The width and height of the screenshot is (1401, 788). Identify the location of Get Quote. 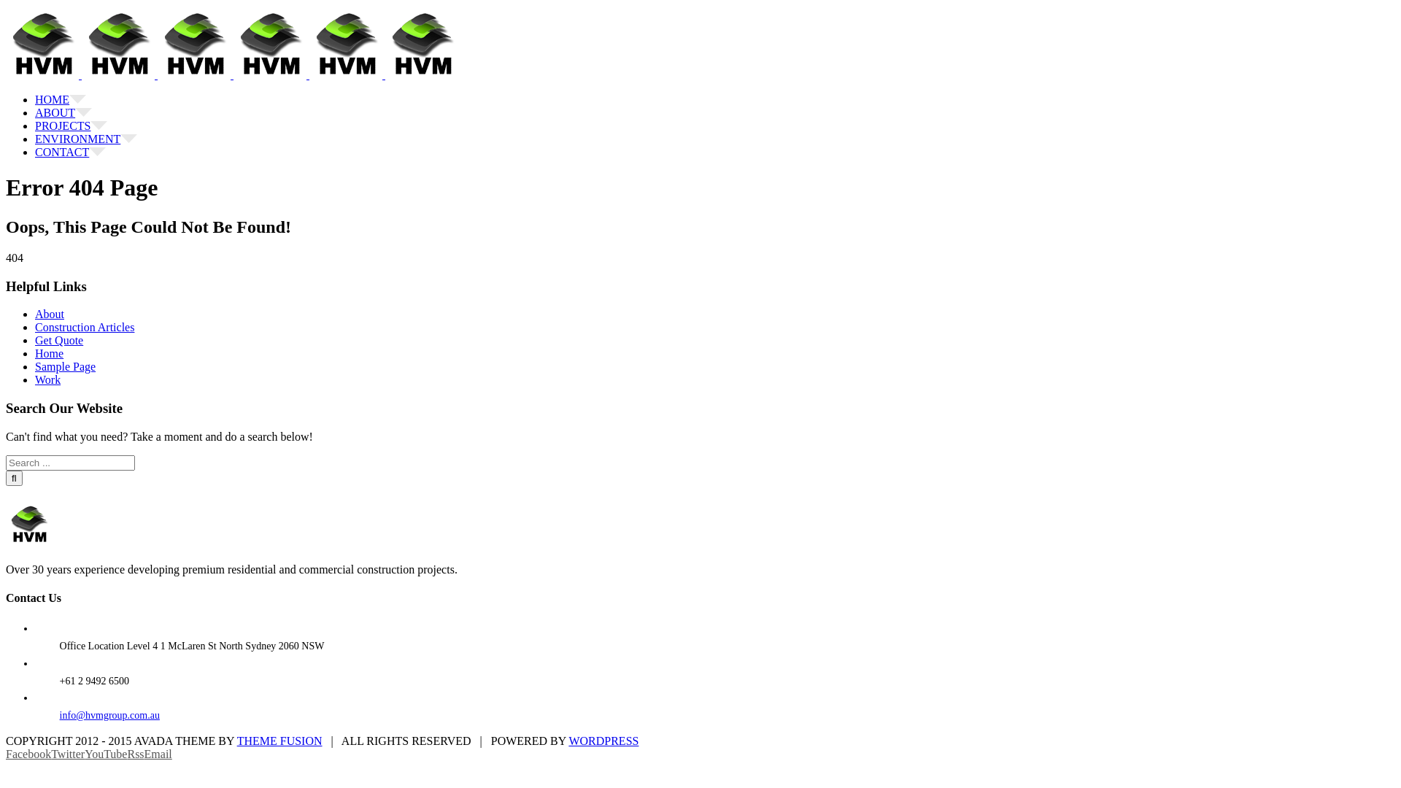
(59, 340).